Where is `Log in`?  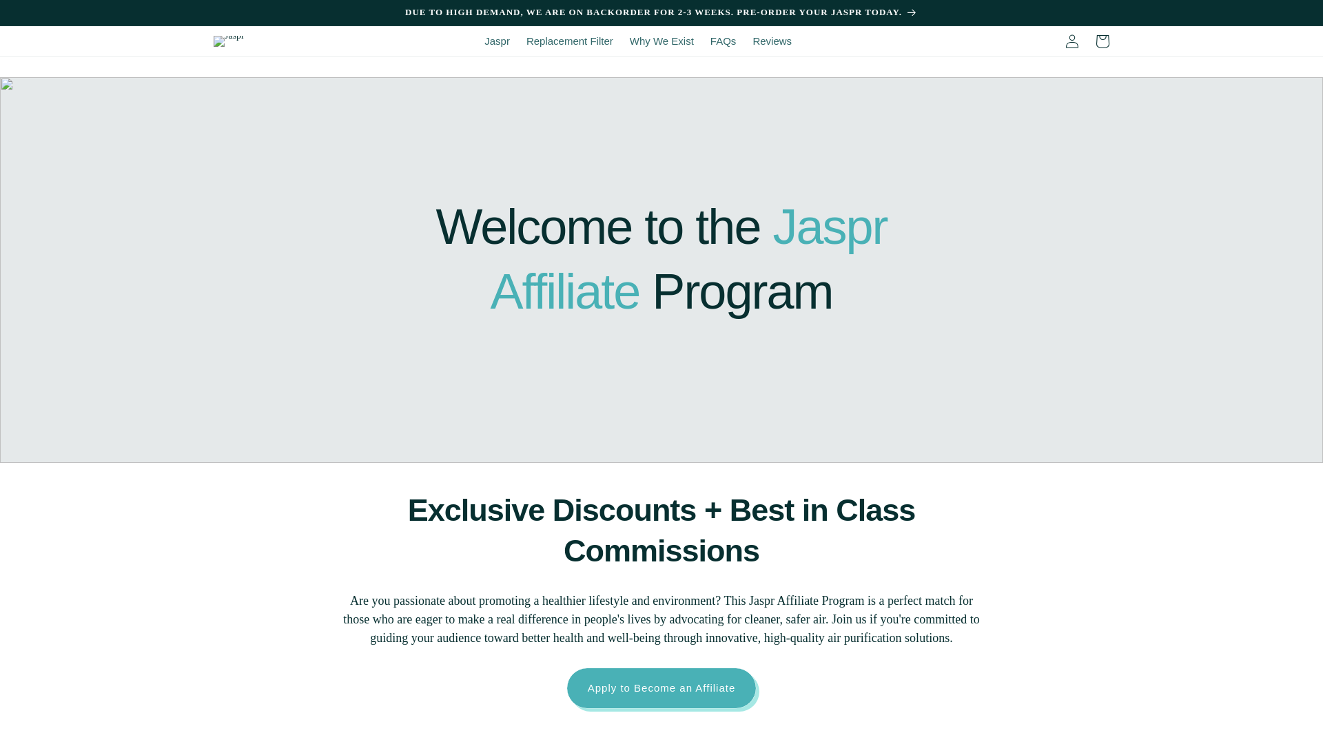
Log in is located at coordinates (1072, 41).